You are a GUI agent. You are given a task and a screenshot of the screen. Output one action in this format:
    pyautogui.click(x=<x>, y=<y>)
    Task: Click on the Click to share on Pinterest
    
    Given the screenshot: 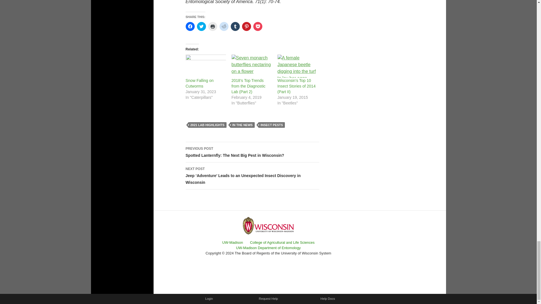 What is the action you would take?
    pyautogui.click(x=246, y=26)
    